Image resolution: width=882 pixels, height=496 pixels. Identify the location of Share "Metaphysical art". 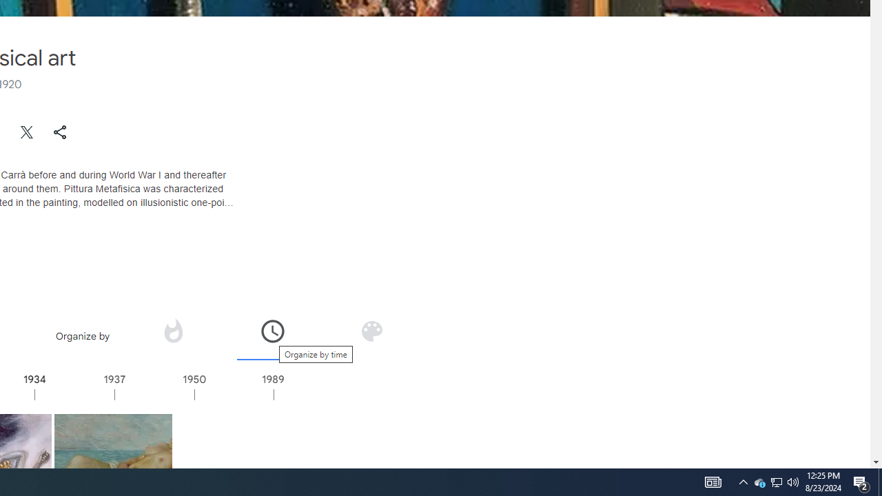
(60, 132).